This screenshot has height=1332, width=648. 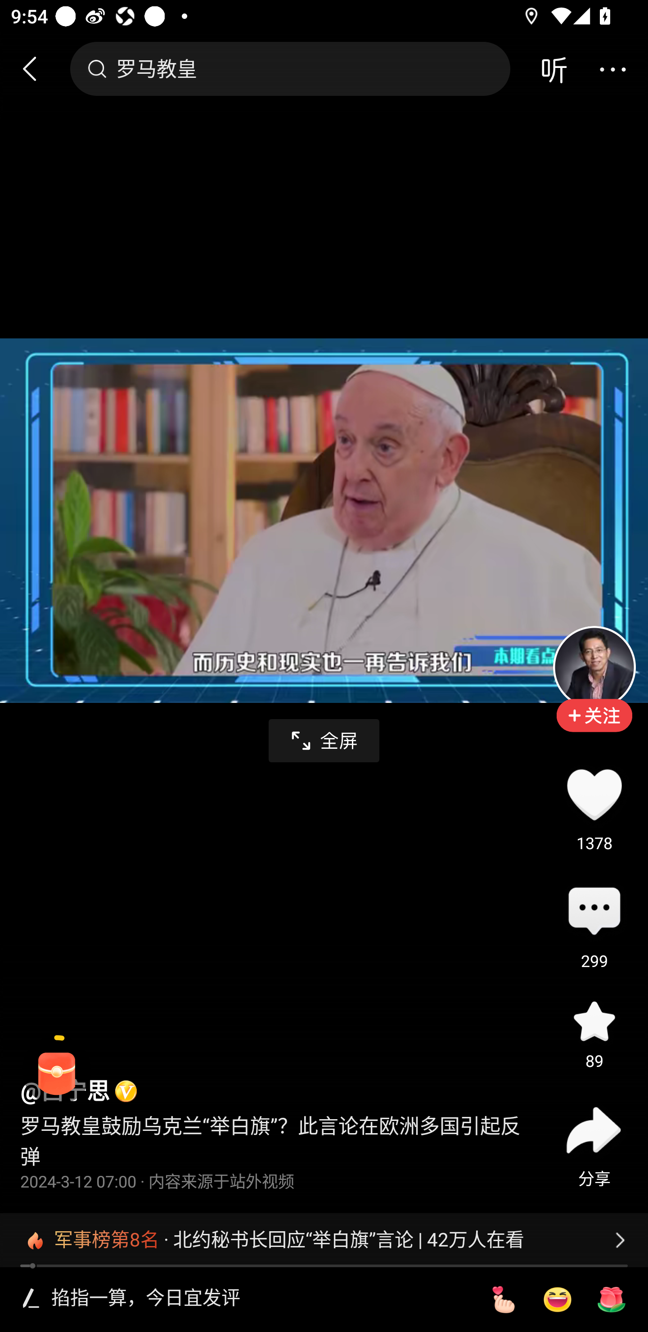 I want to click on [大笑], so click(x=557, y=1300).